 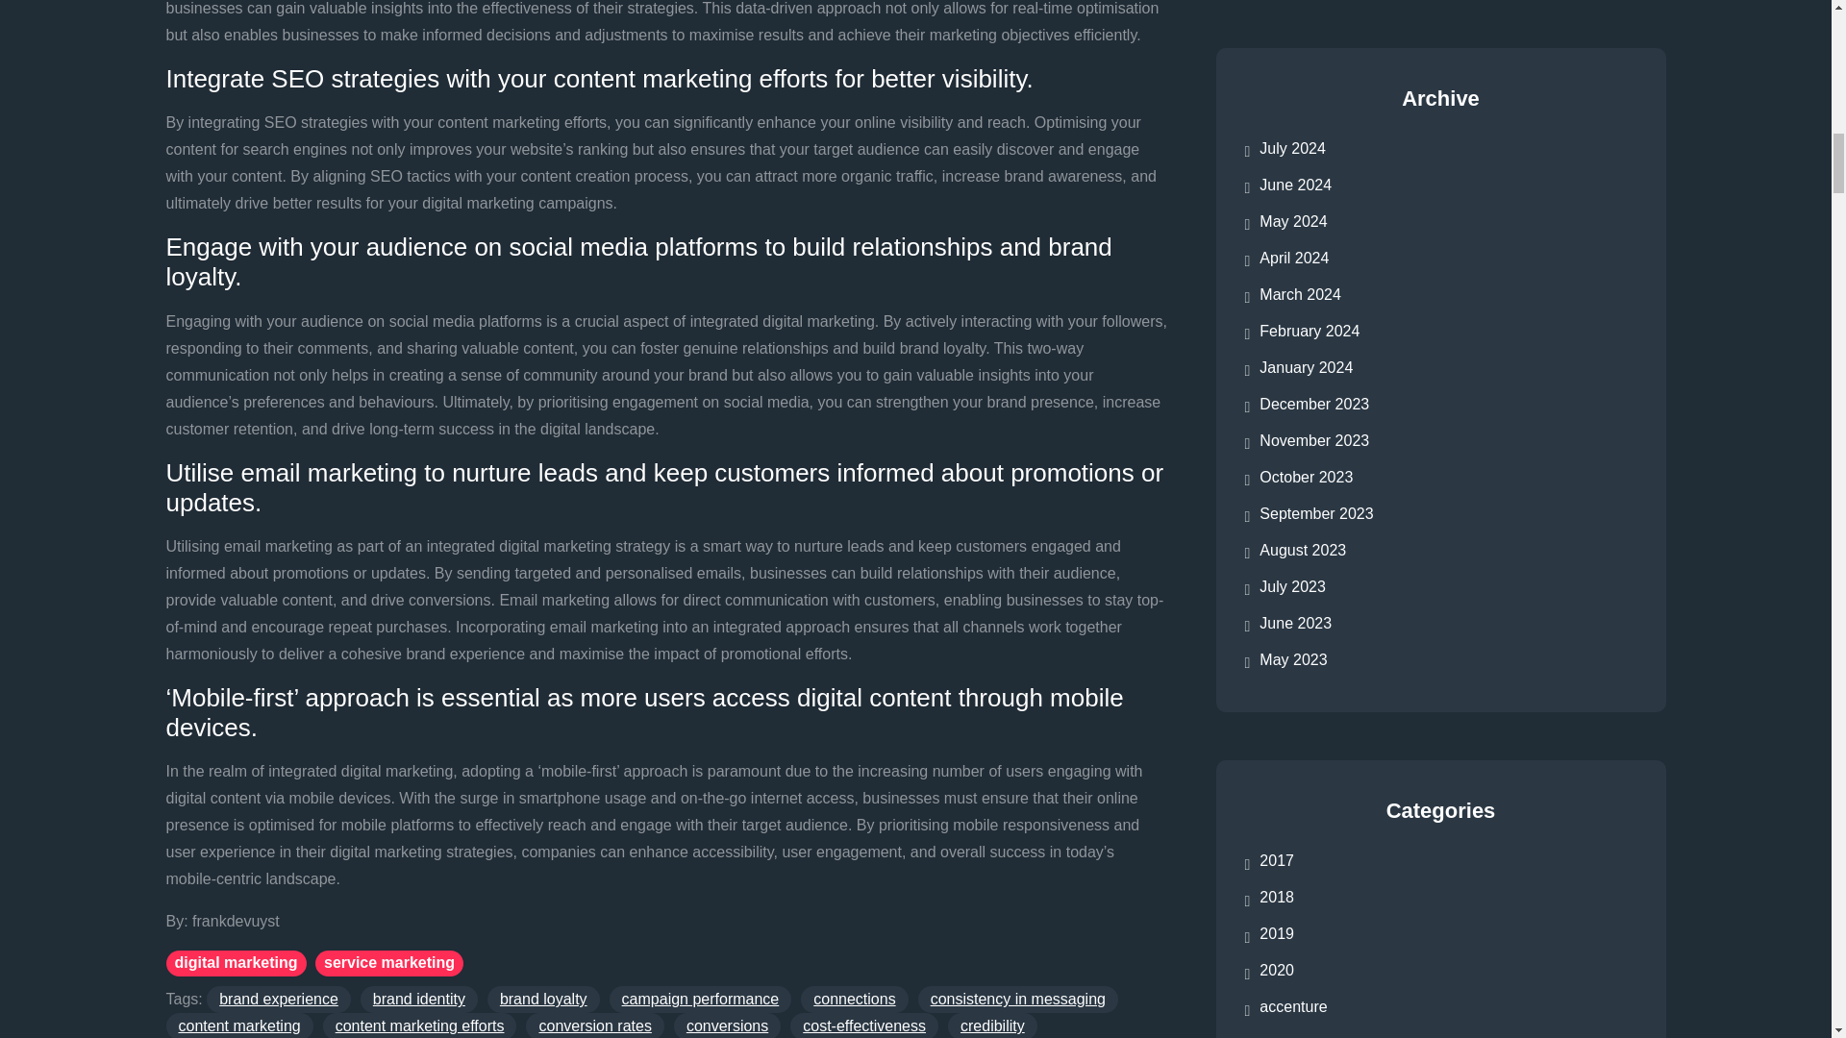 What do you see at coordinates (543, 1000) in the screenshot?
I see `brand loyalty` at bounding box center [543, 1000].